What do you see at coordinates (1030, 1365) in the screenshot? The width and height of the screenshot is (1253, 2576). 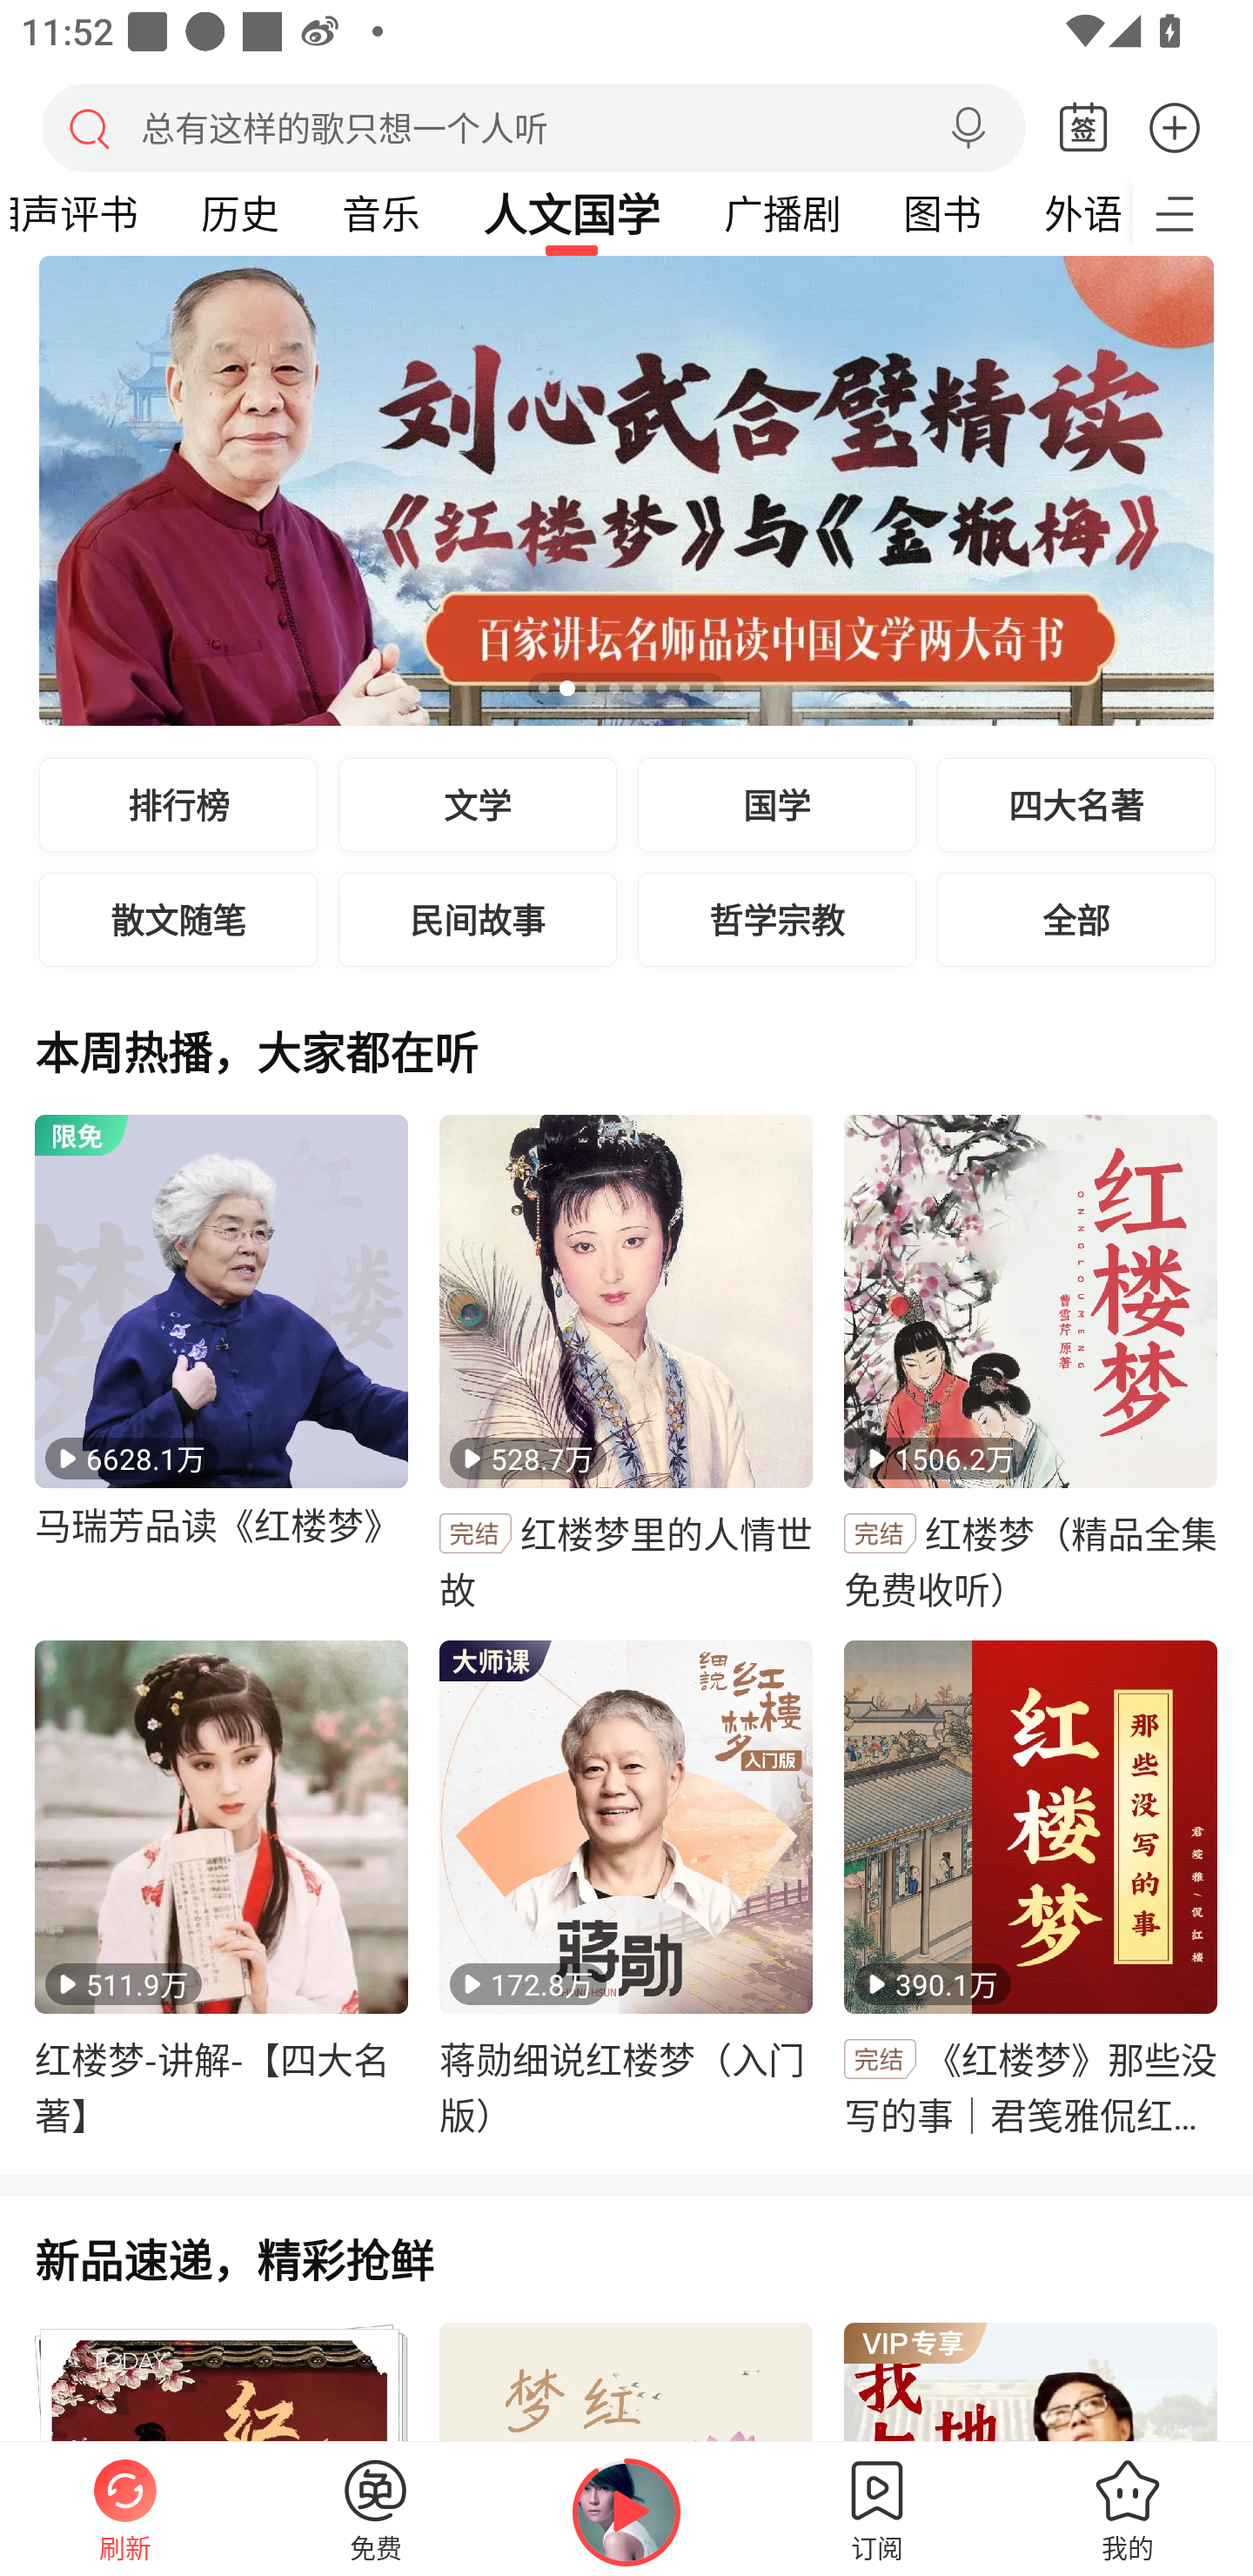 I see `1506.2万   红楼梦（精品全集免费收听）` at bounding box center [1030, 1365].